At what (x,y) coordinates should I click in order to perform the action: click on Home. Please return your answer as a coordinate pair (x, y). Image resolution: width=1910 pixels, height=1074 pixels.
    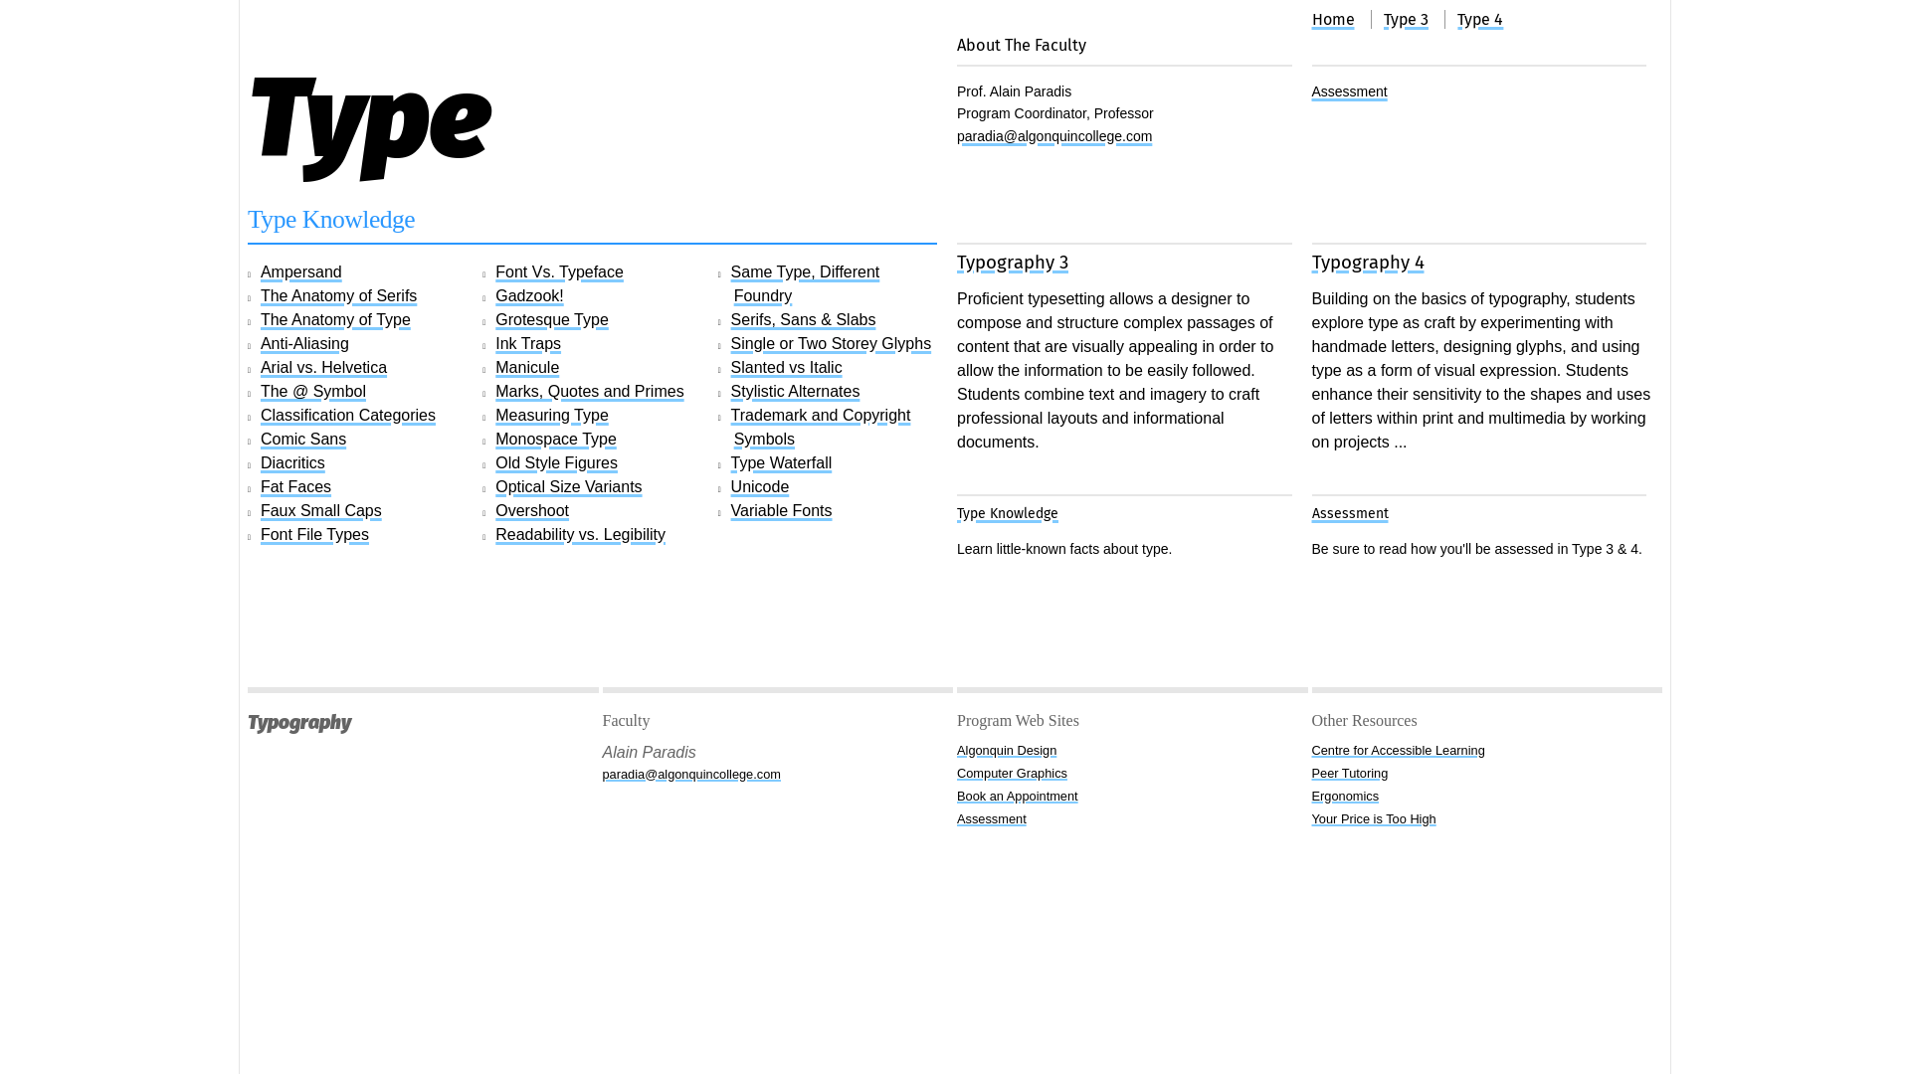
    Looking at the image, I should click on (1341, 20).